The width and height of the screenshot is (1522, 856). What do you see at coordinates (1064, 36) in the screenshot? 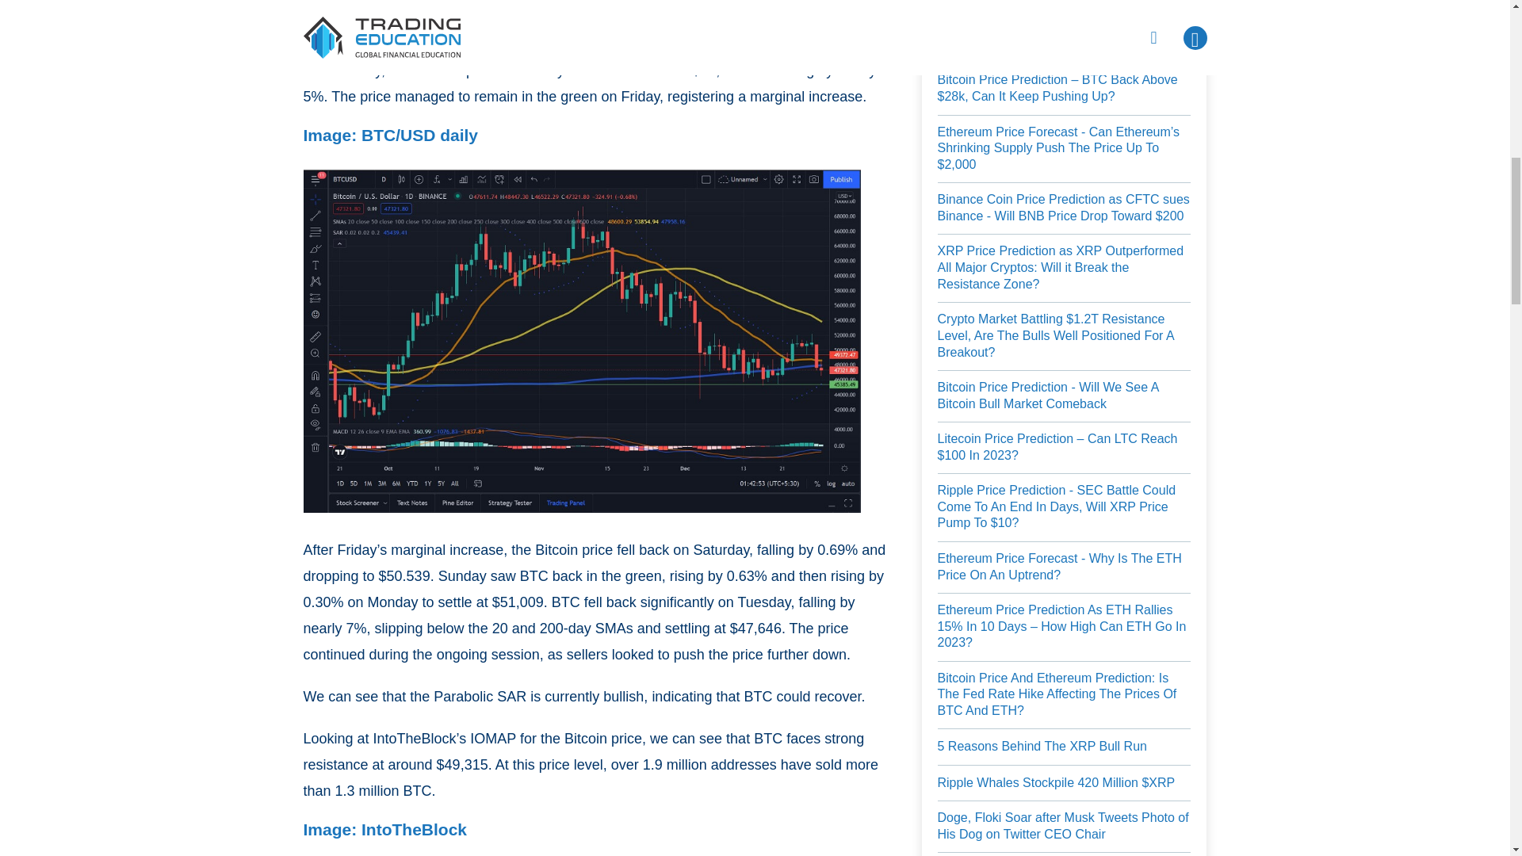
I see `Shiba Inu Price Prediction - SHIB Faces Crucial Price Levels` at bounding box center [1064, 36].